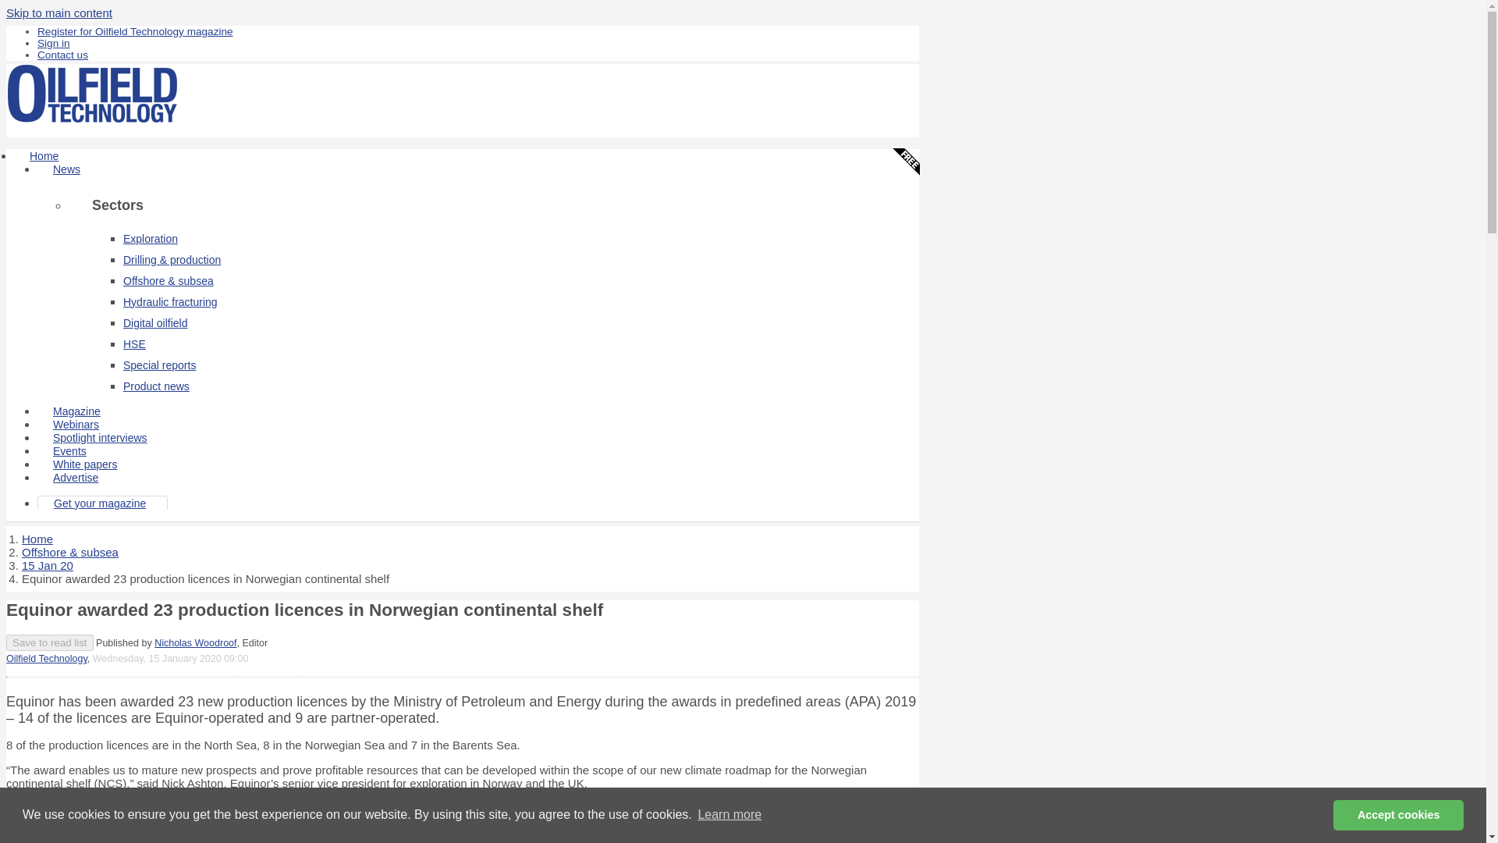  What do you see at coordinates (59, 12) in the screenshot?
I see `Skip to main content` at bounding box center [59, 12].